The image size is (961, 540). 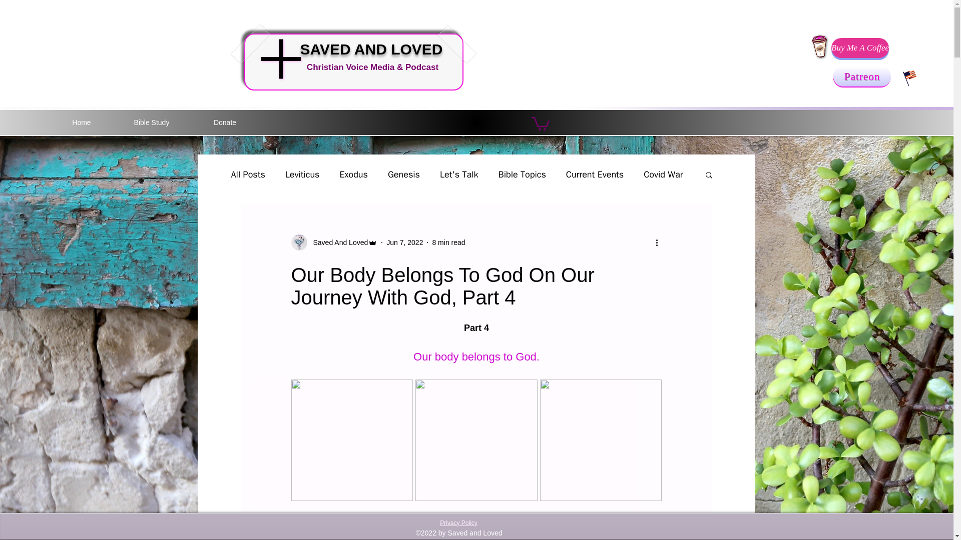 What do you see at coordinates (151, 122) in the screenshot?
I see `Bible Study` at bounding box center [151, 122].